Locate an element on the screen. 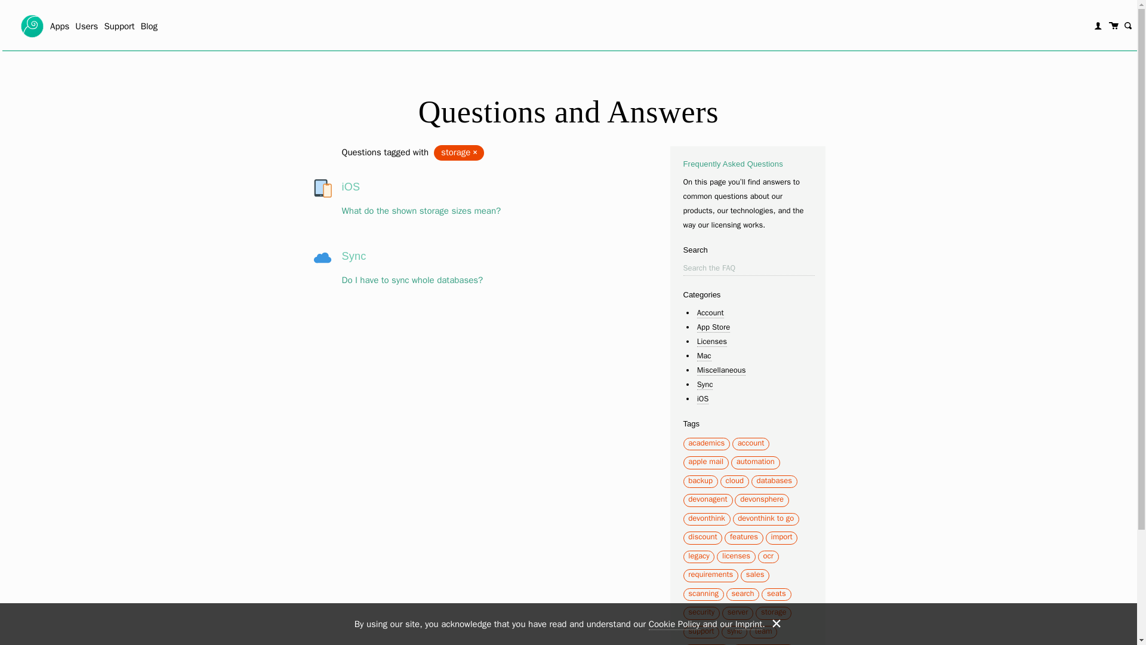 The height and width of the screenshot is (645, 1146). Miscellaneous is located at coordinates (721, 370).